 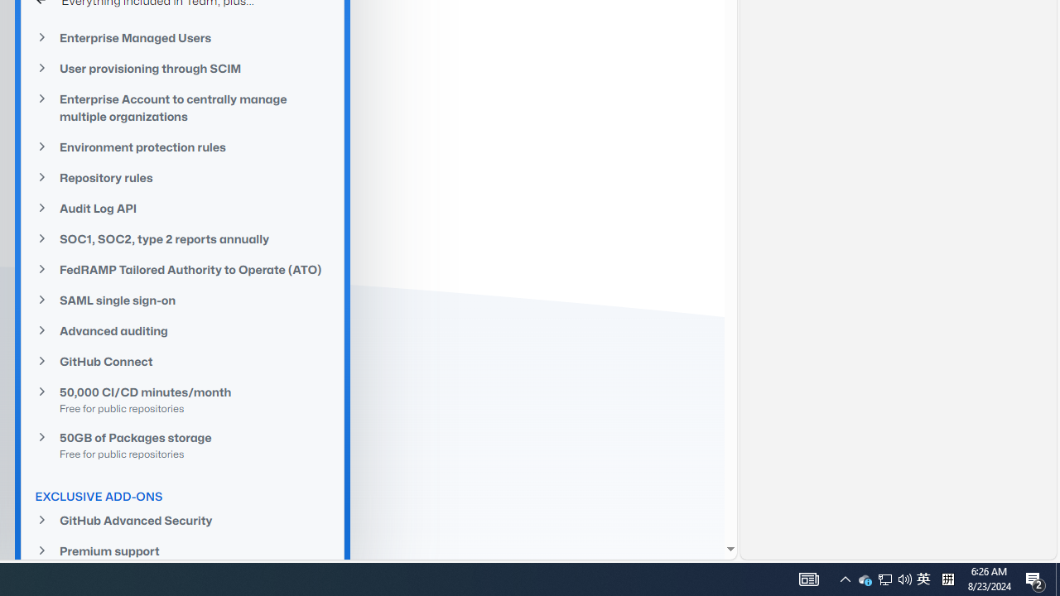 What do you see at coordinates (182, 361) in the screenshot?
I see `GitHub Connect` at bounding box center [182, 361].